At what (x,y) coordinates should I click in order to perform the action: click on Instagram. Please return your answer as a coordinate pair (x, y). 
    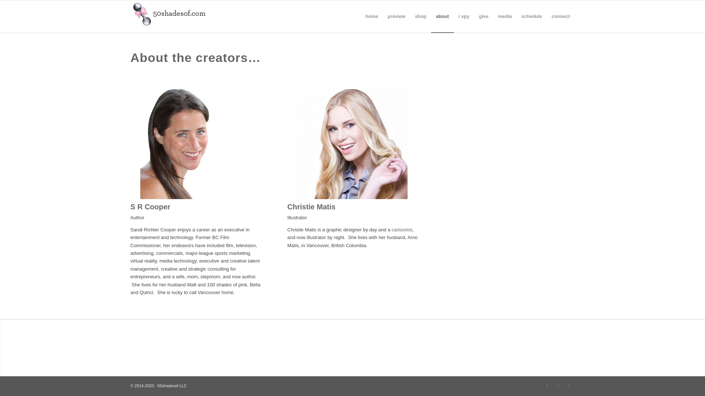
    Looking at the image, I should click on (547, 386).